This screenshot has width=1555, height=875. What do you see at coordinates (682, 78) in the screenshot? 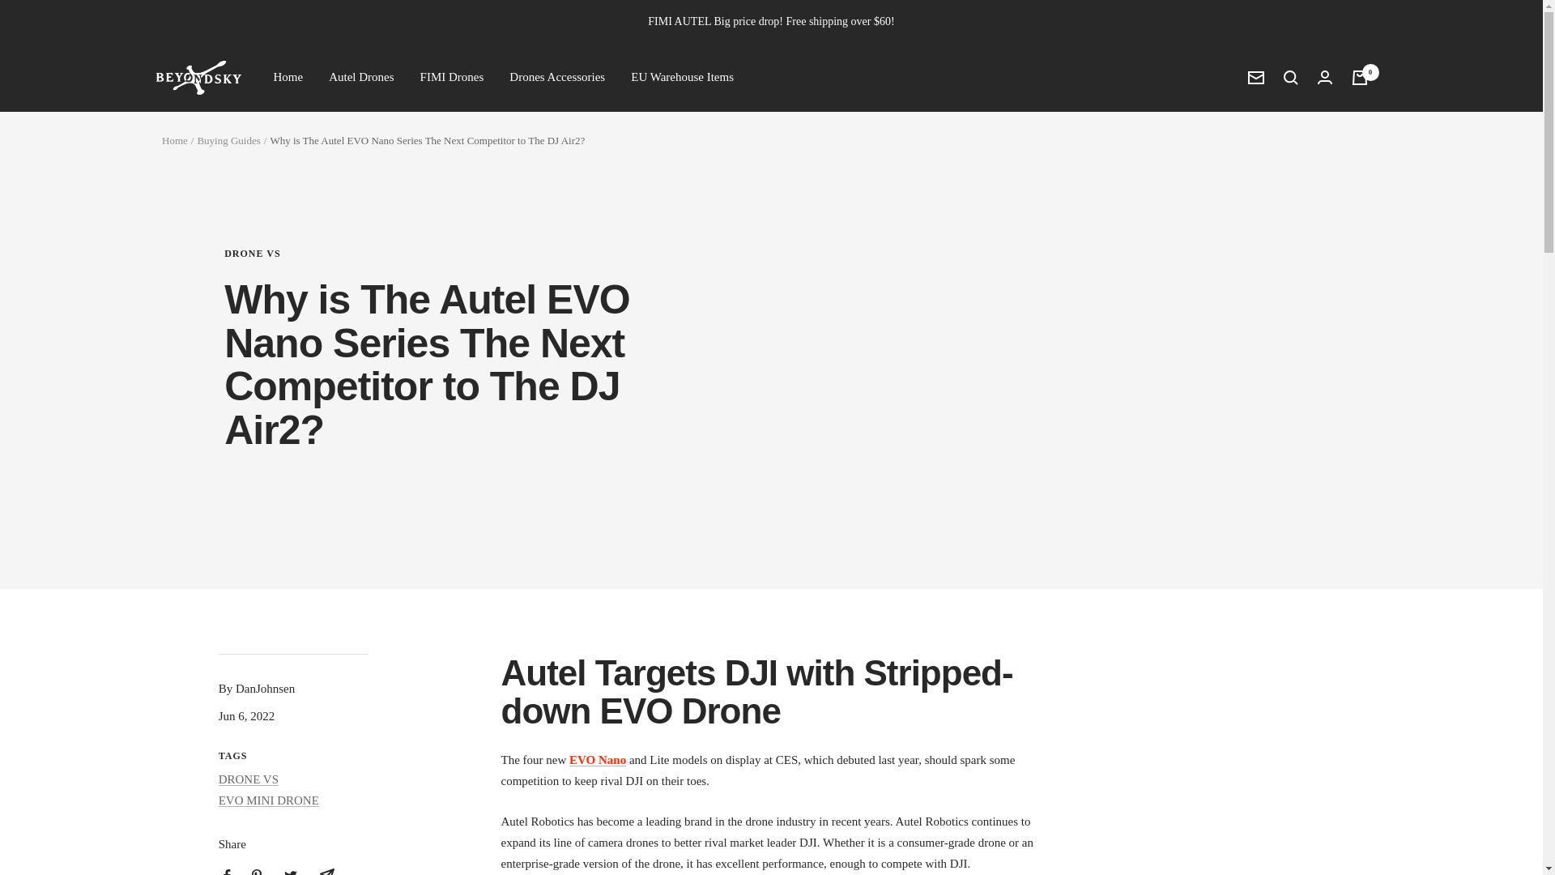
I see `EU Warehouse Items` at bounding box center [682, 78].